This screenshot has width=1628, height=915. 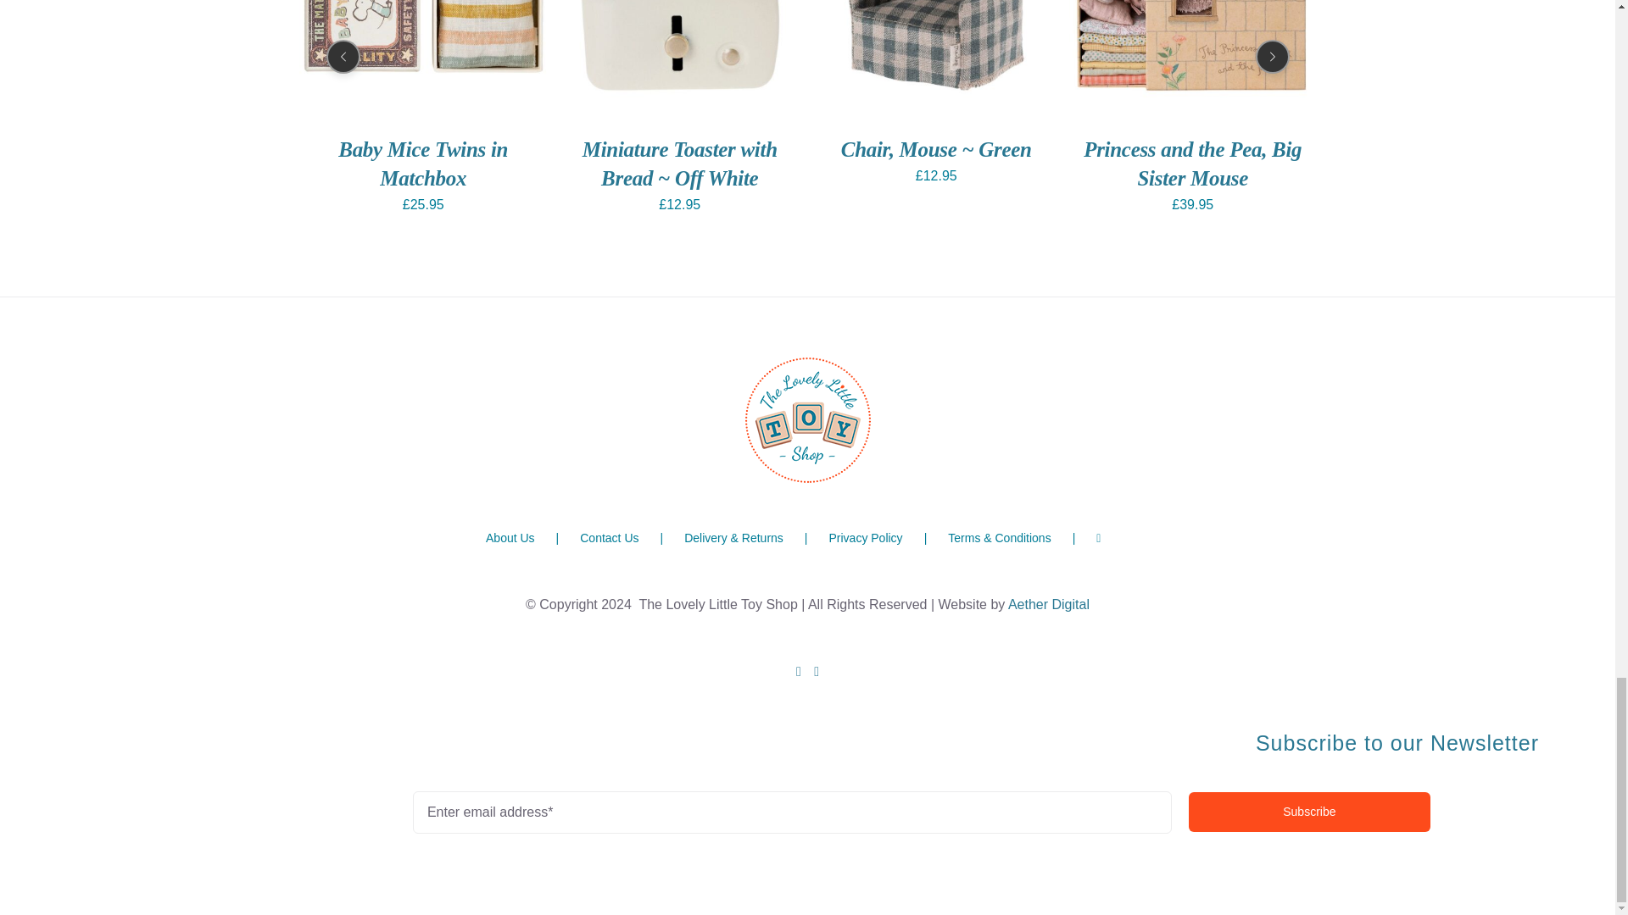 I want to click on Subscribe, so click(x=807, y=812).